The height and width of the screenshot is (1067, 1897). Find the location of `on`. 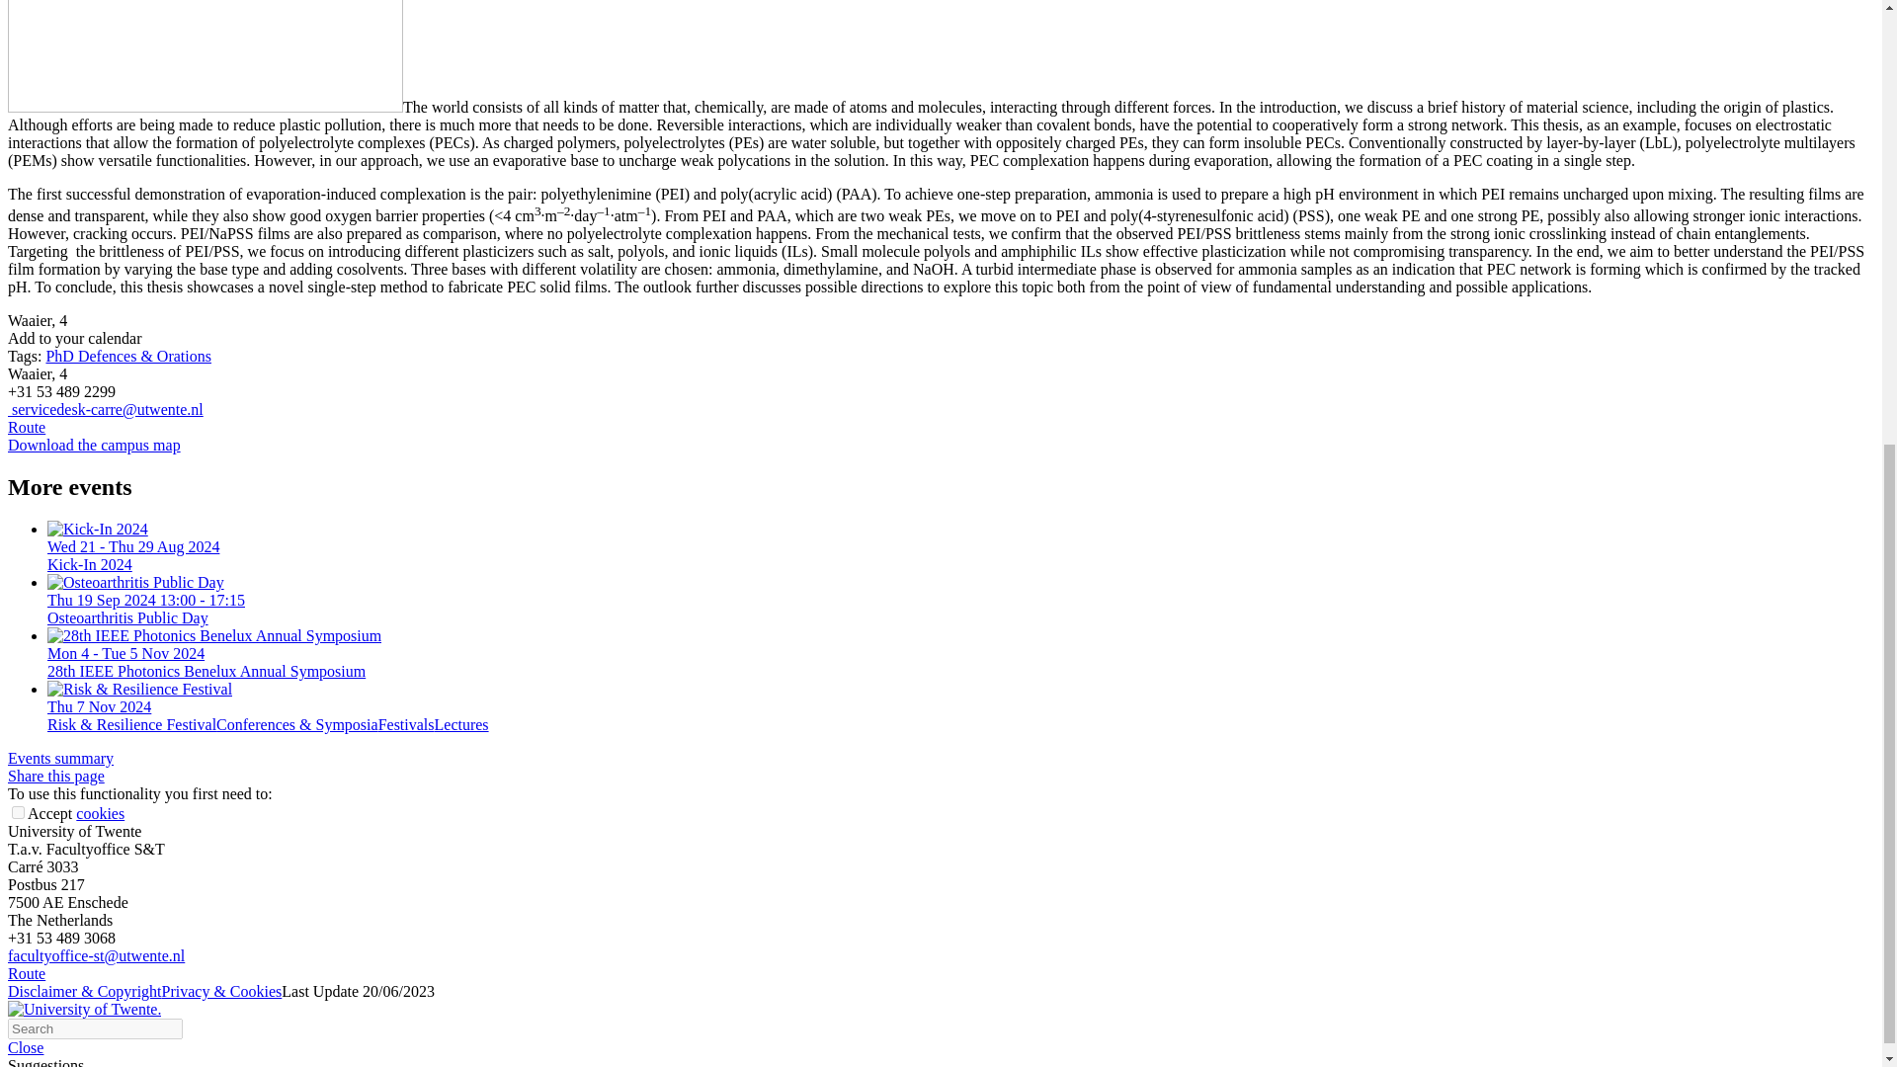

on is located at coordinates (18, 812).